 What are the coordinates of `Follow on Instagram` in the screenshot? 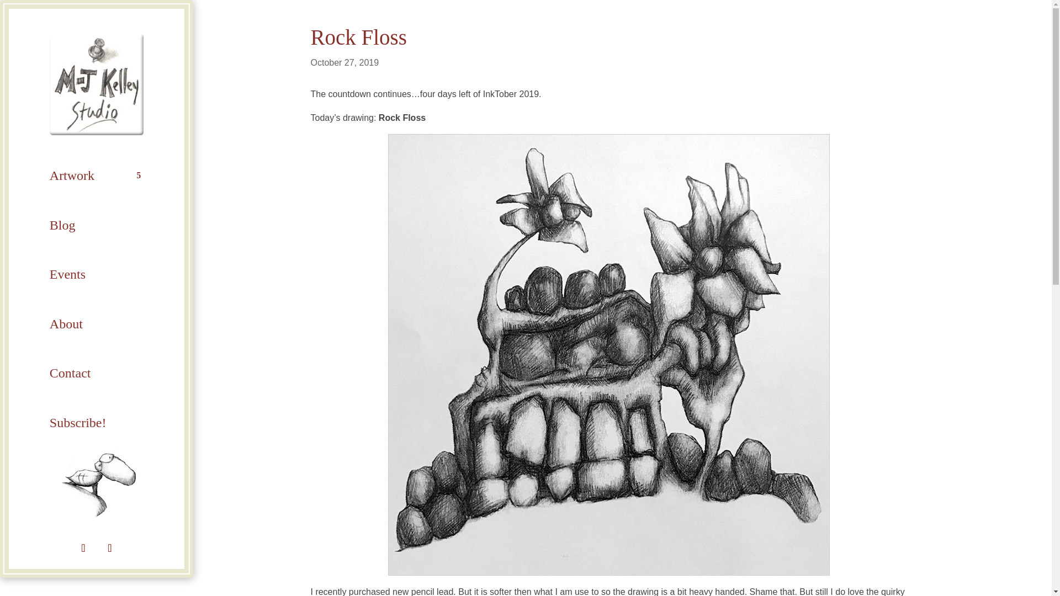 It's located at (109, 548).